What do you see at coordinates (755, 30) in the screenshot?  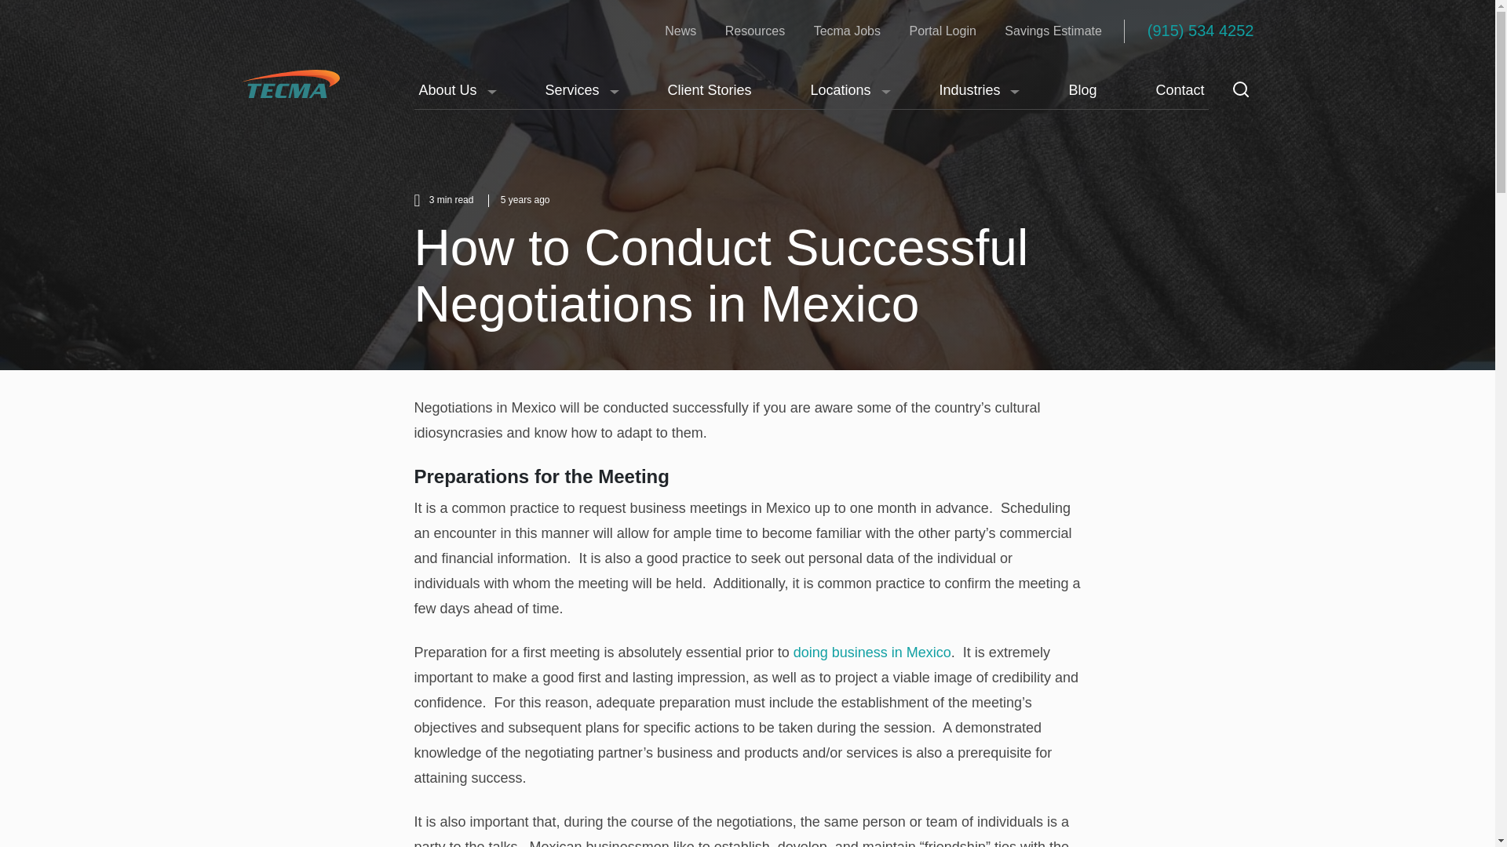 I see `Resources` at bounding box center [755, 30].